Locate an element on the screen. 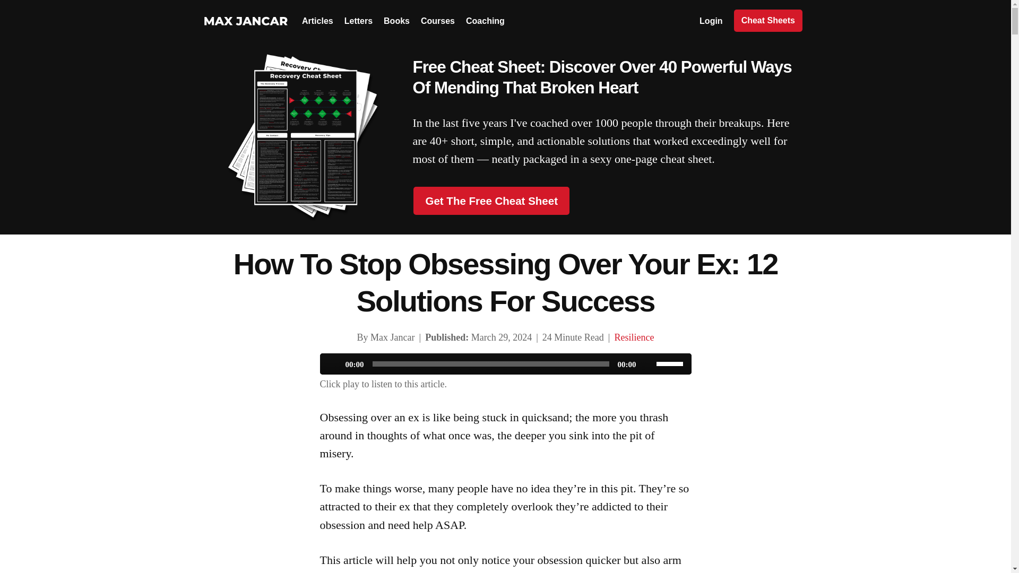 The width and height of the screenshot is (1019, 573). Get The Free Cheat Sheet is located at coordinates (491, 201).